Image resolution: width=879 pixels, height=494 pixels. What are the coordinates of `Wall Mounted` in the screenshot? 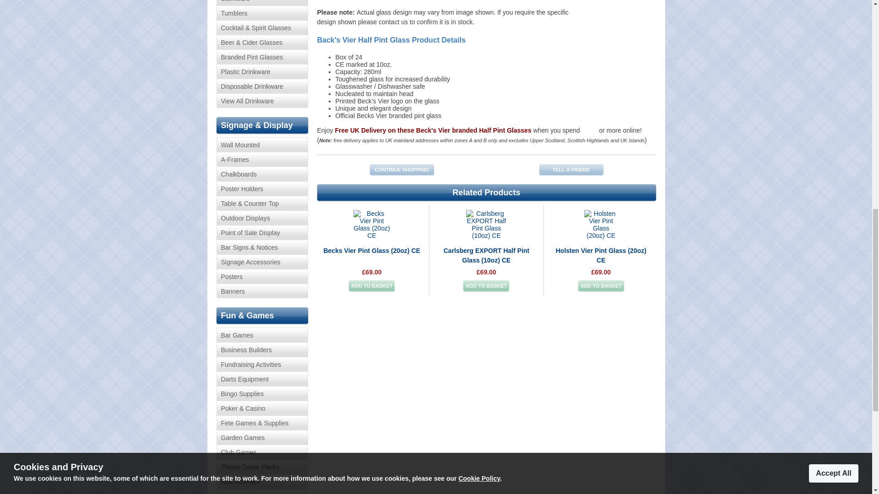 It's located at (262, 145).